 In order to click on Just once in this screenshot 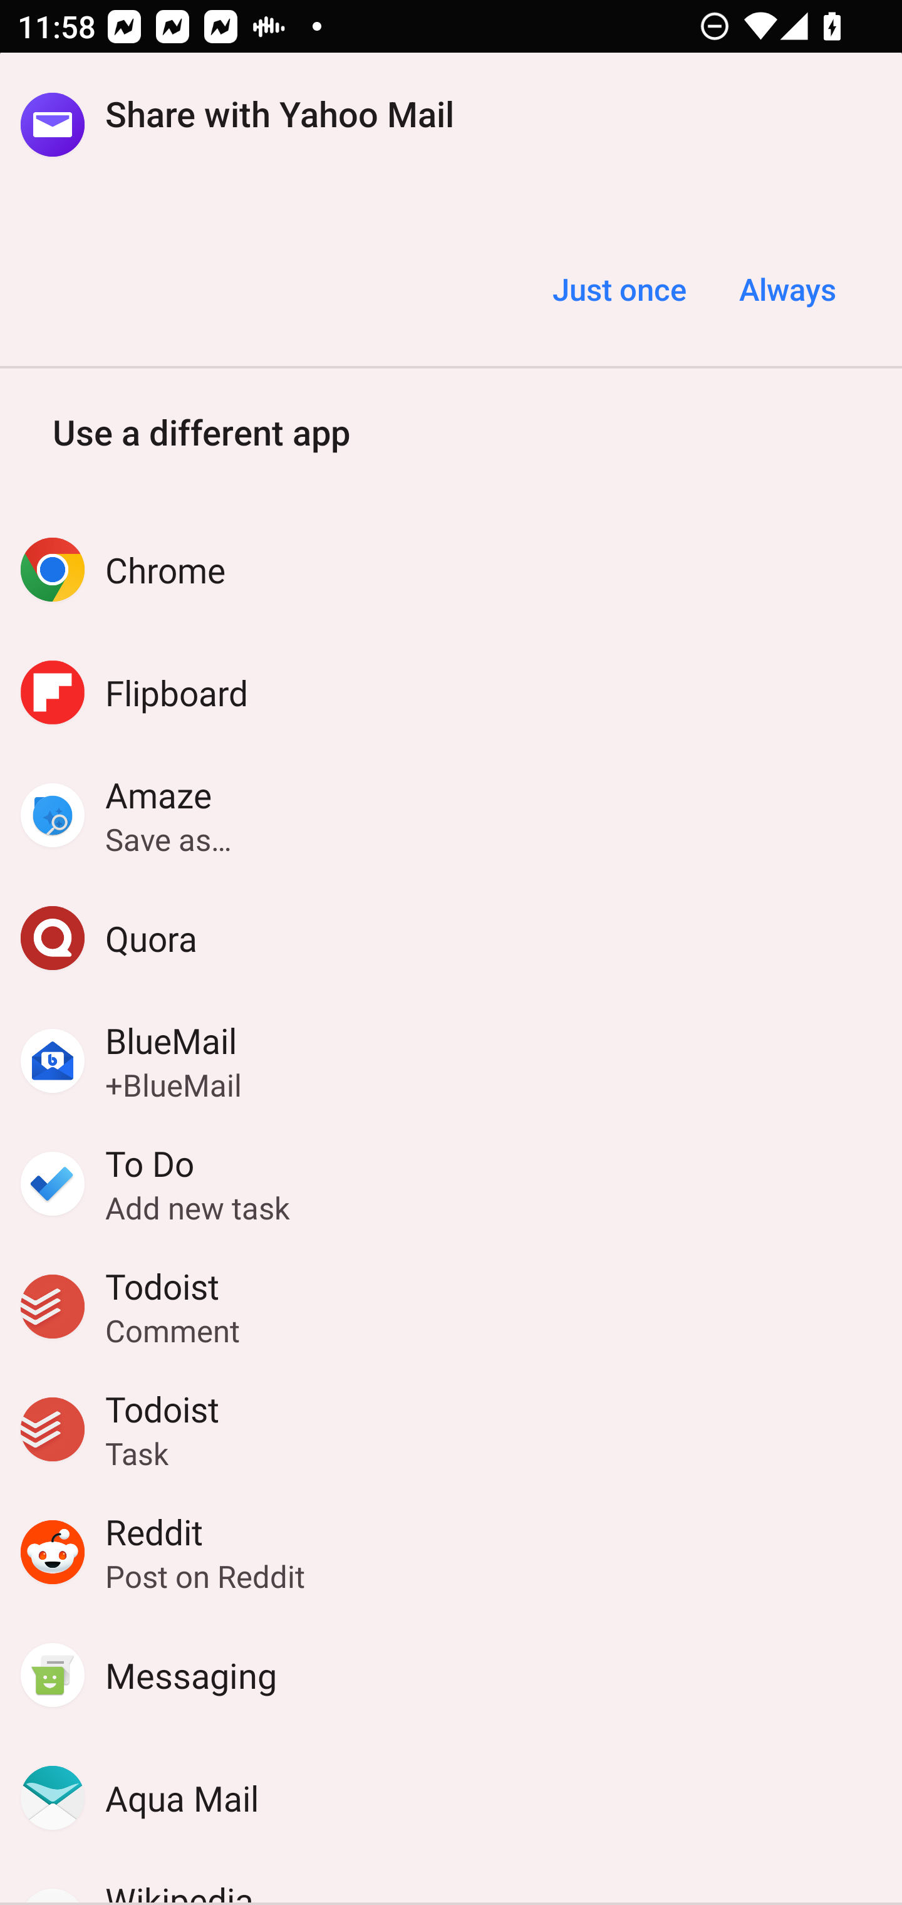, I will do `click(619, 290)`.